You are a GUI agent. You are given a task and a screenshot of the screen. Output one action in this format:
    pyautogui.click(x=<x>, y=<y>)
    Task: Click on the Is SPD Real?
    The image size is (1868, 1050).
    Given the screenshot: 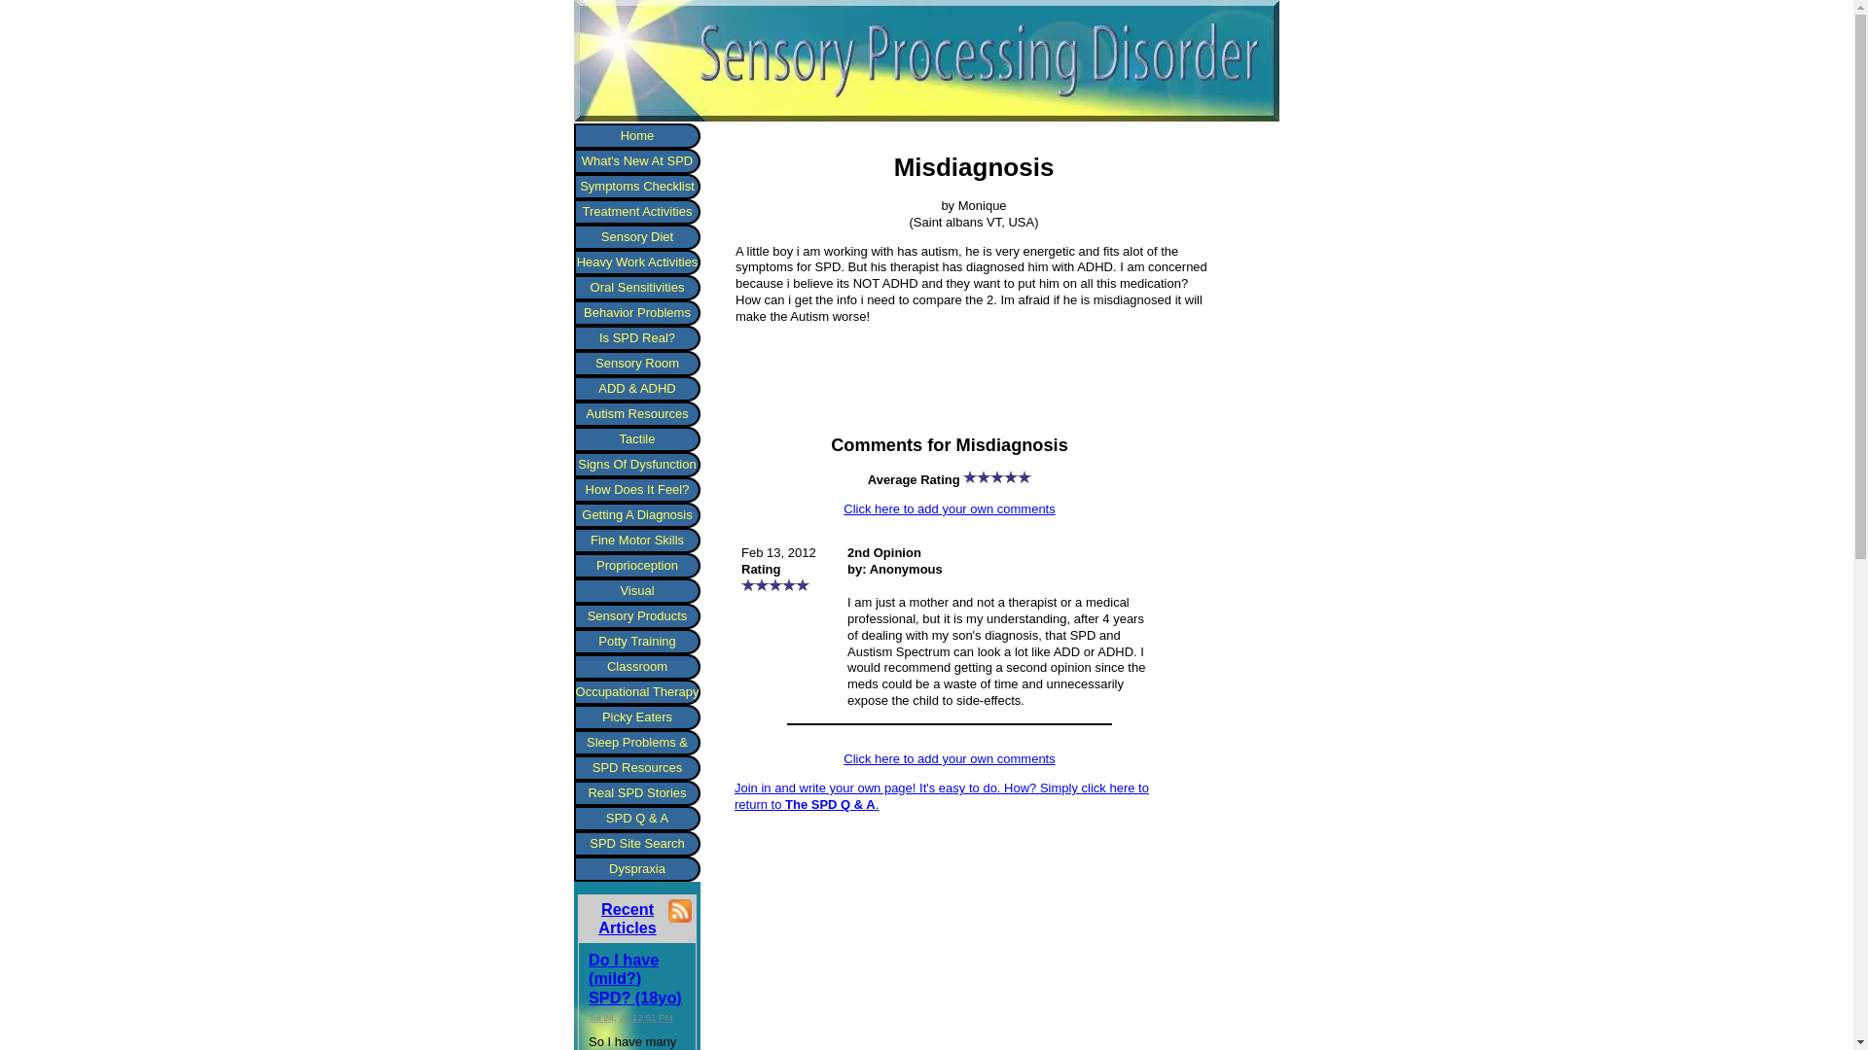 What is the action you would take?
    pyautogui.click(x=636, y=337)
    